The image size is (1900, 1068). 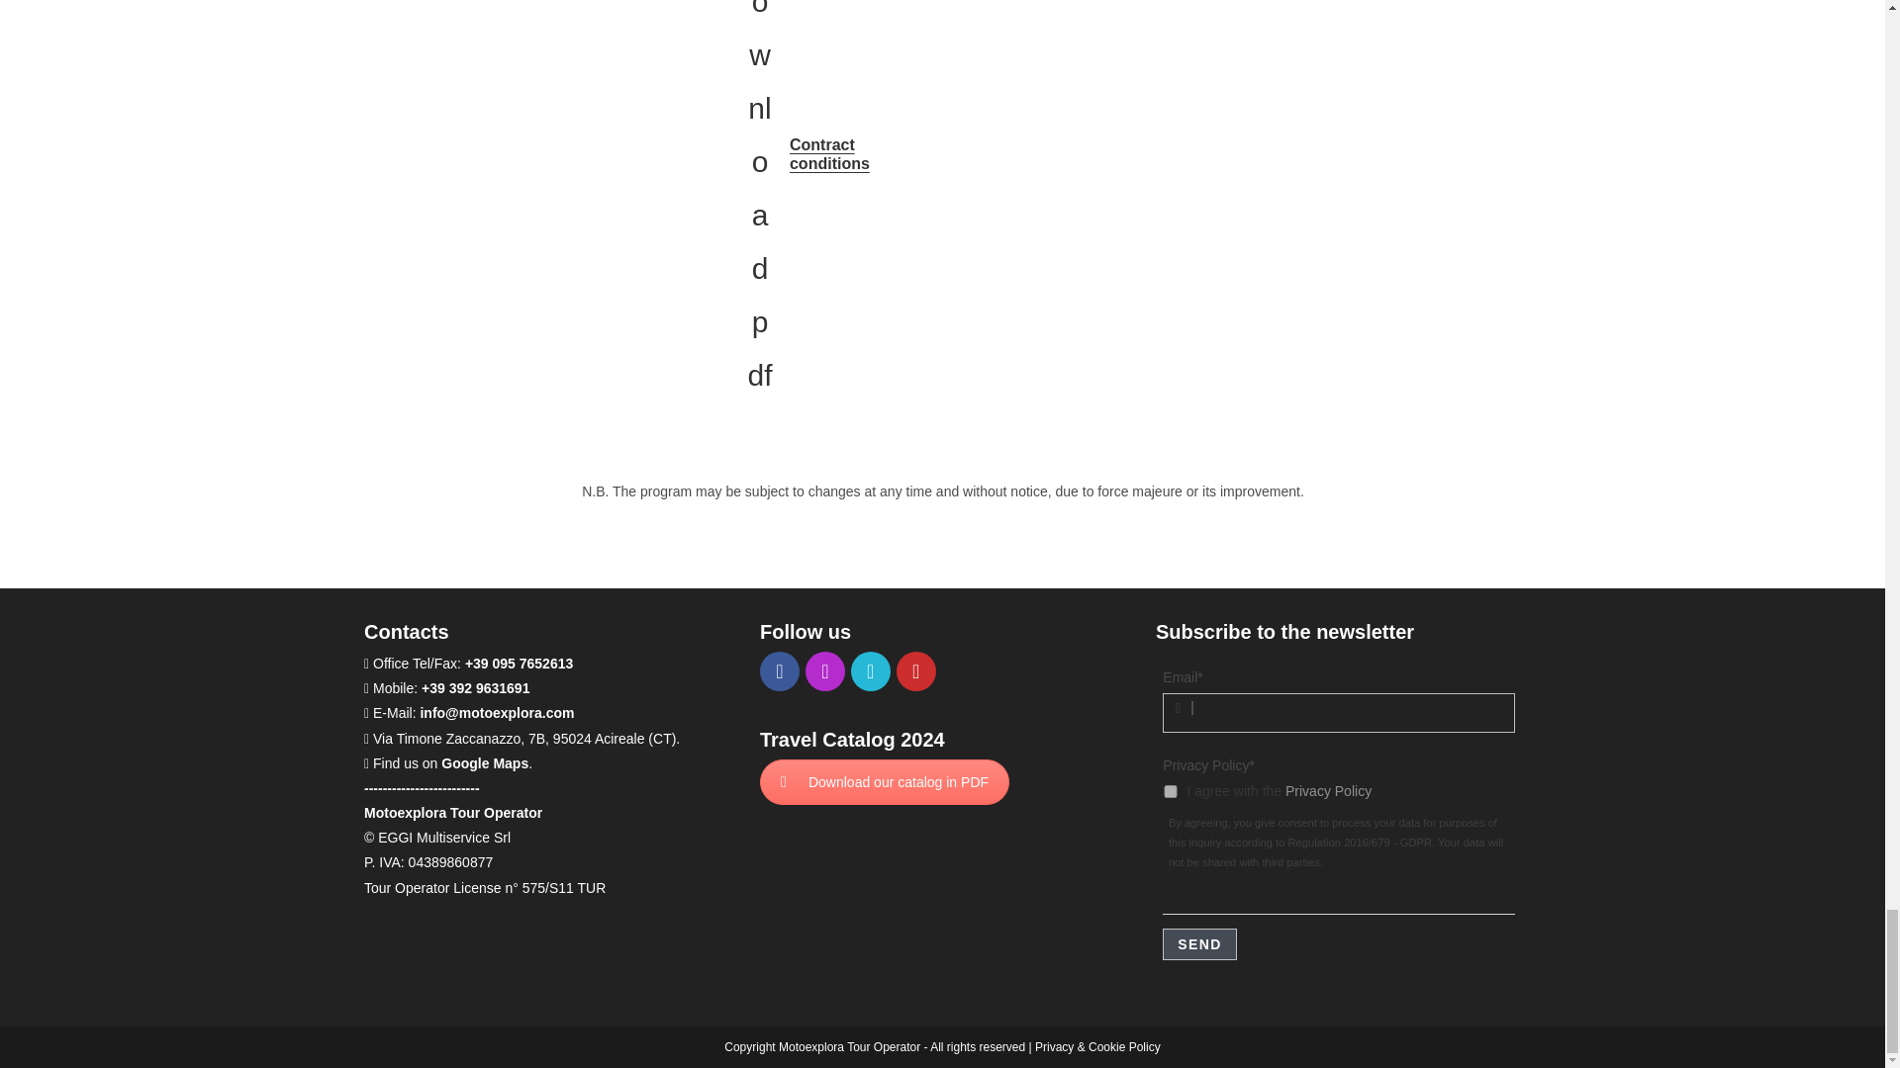 I want to click on Download our catalog in PDF, so click(x=885, y=781).